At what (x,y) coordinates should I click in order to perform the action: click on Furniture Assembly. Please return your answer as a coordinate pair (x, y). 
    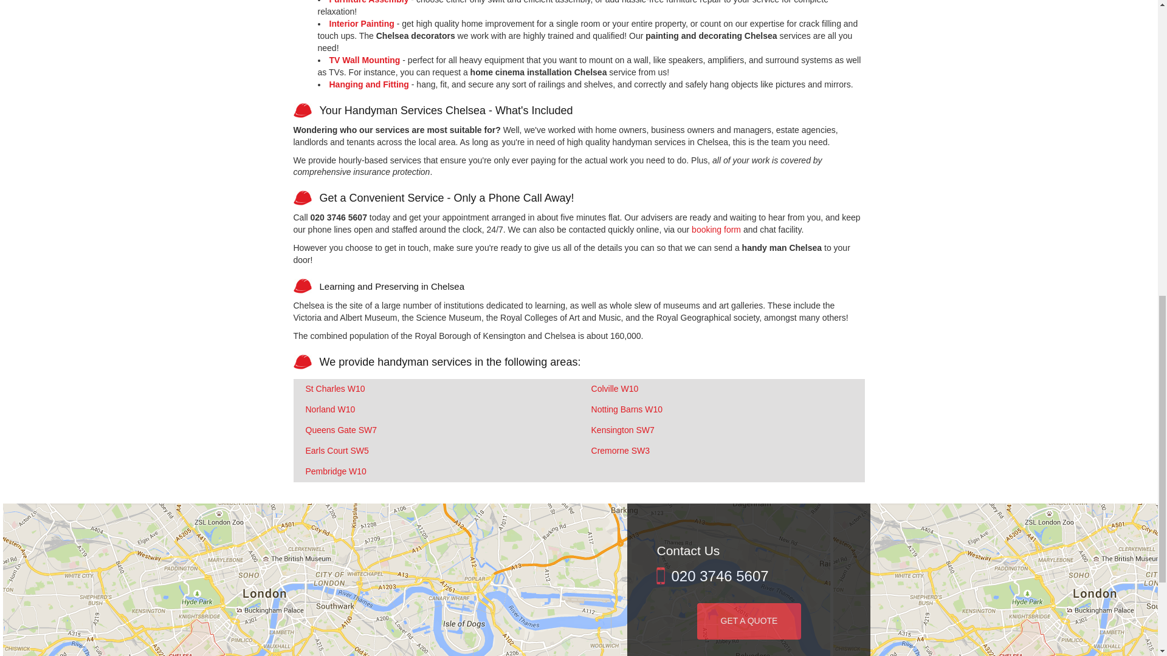
    Looking at the image, I should click on (369, 2).